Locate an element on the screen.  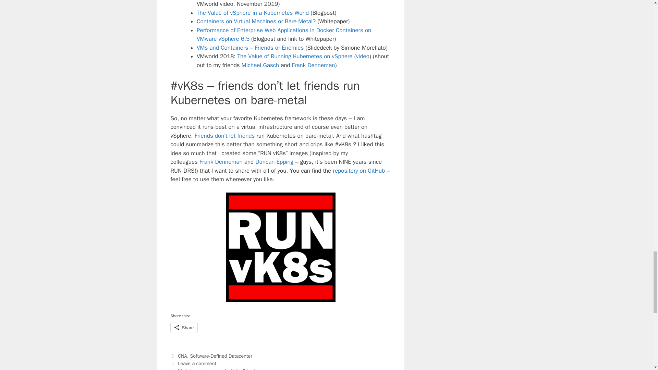
repository on GitHub is located at coordinates (359, 171).